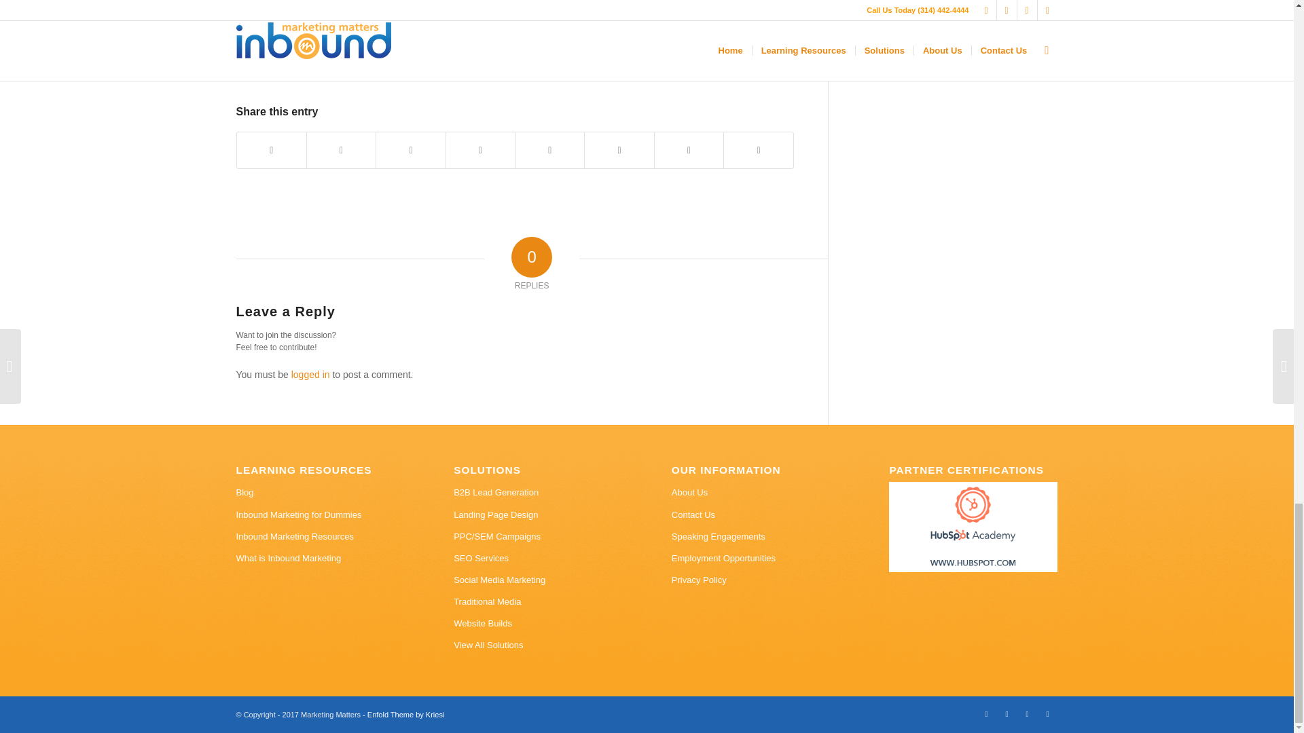  Describe the element at coordinates (310, 375) in the screenshot. I see `logged in` at that location.